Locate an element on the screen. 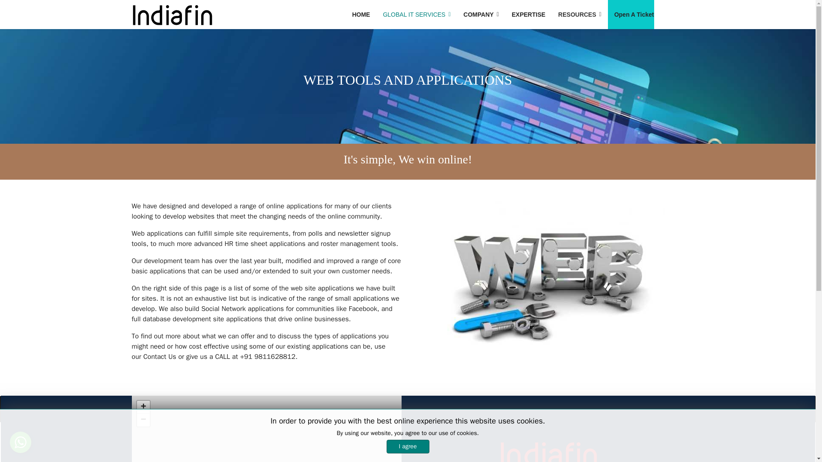 This screenshot has height=462, width=822. COMPANY is located at coordinates (481, 15).